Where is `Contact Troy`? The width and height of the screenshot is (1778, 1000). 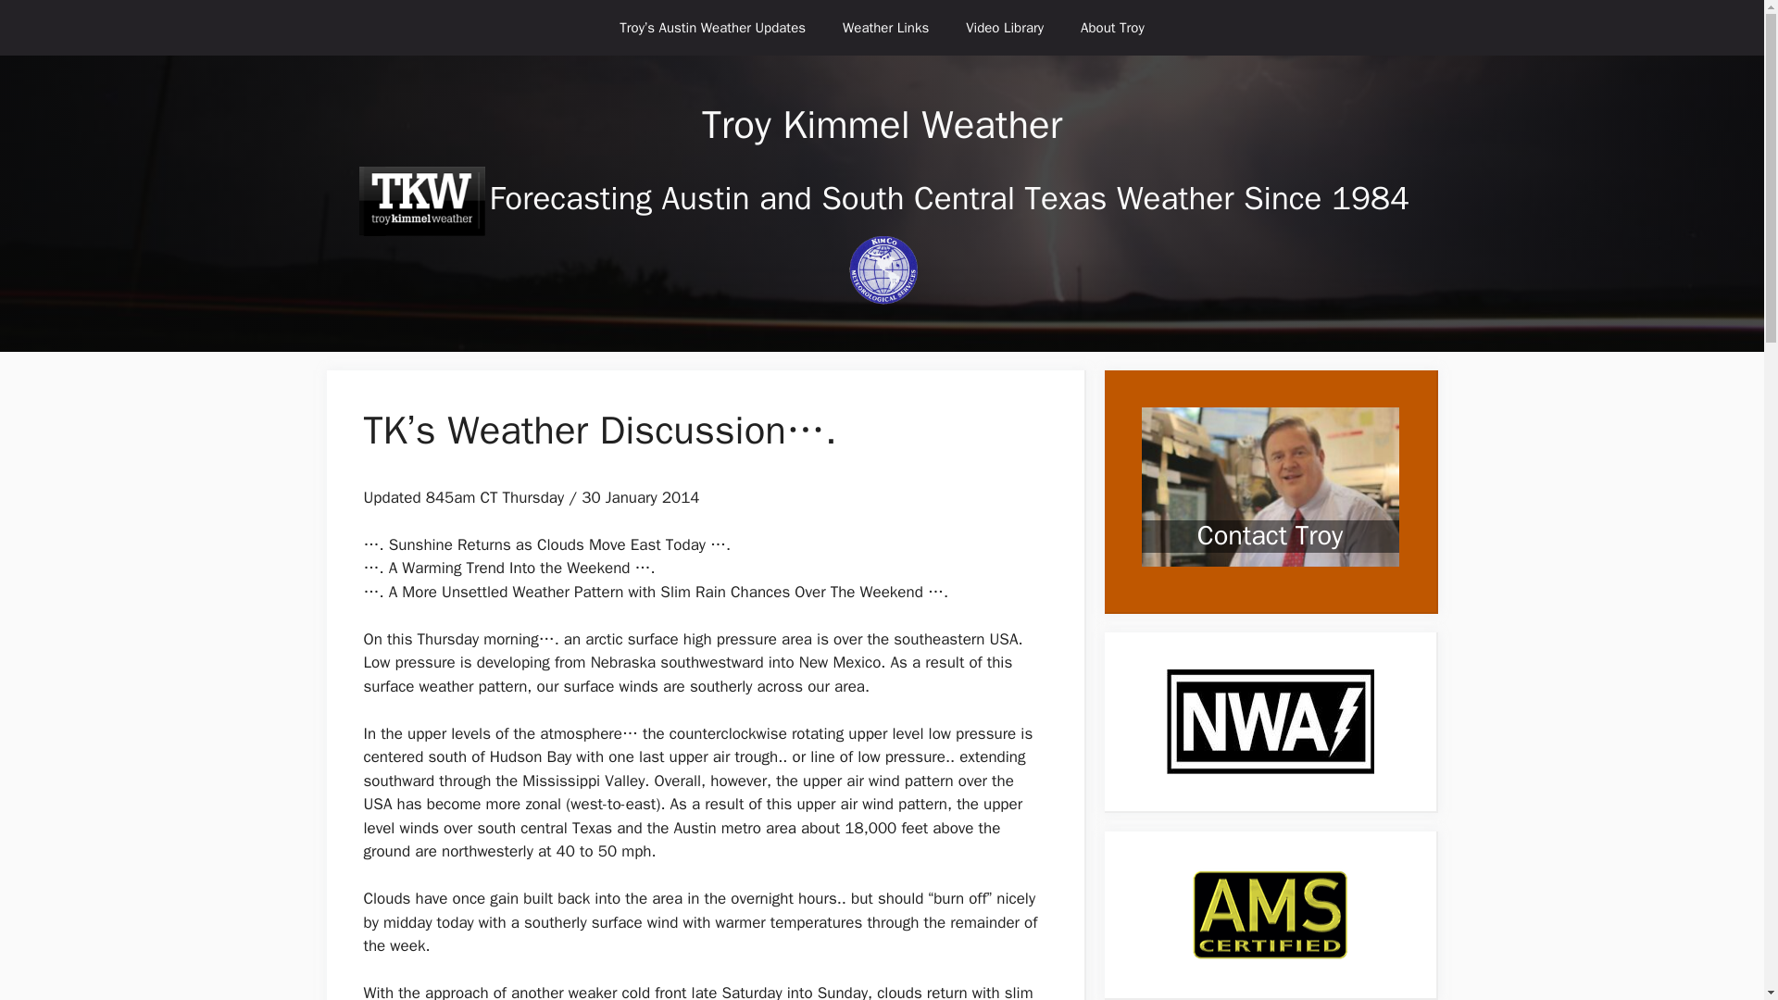 Contact Troy is located at coordinates (1269, 502).